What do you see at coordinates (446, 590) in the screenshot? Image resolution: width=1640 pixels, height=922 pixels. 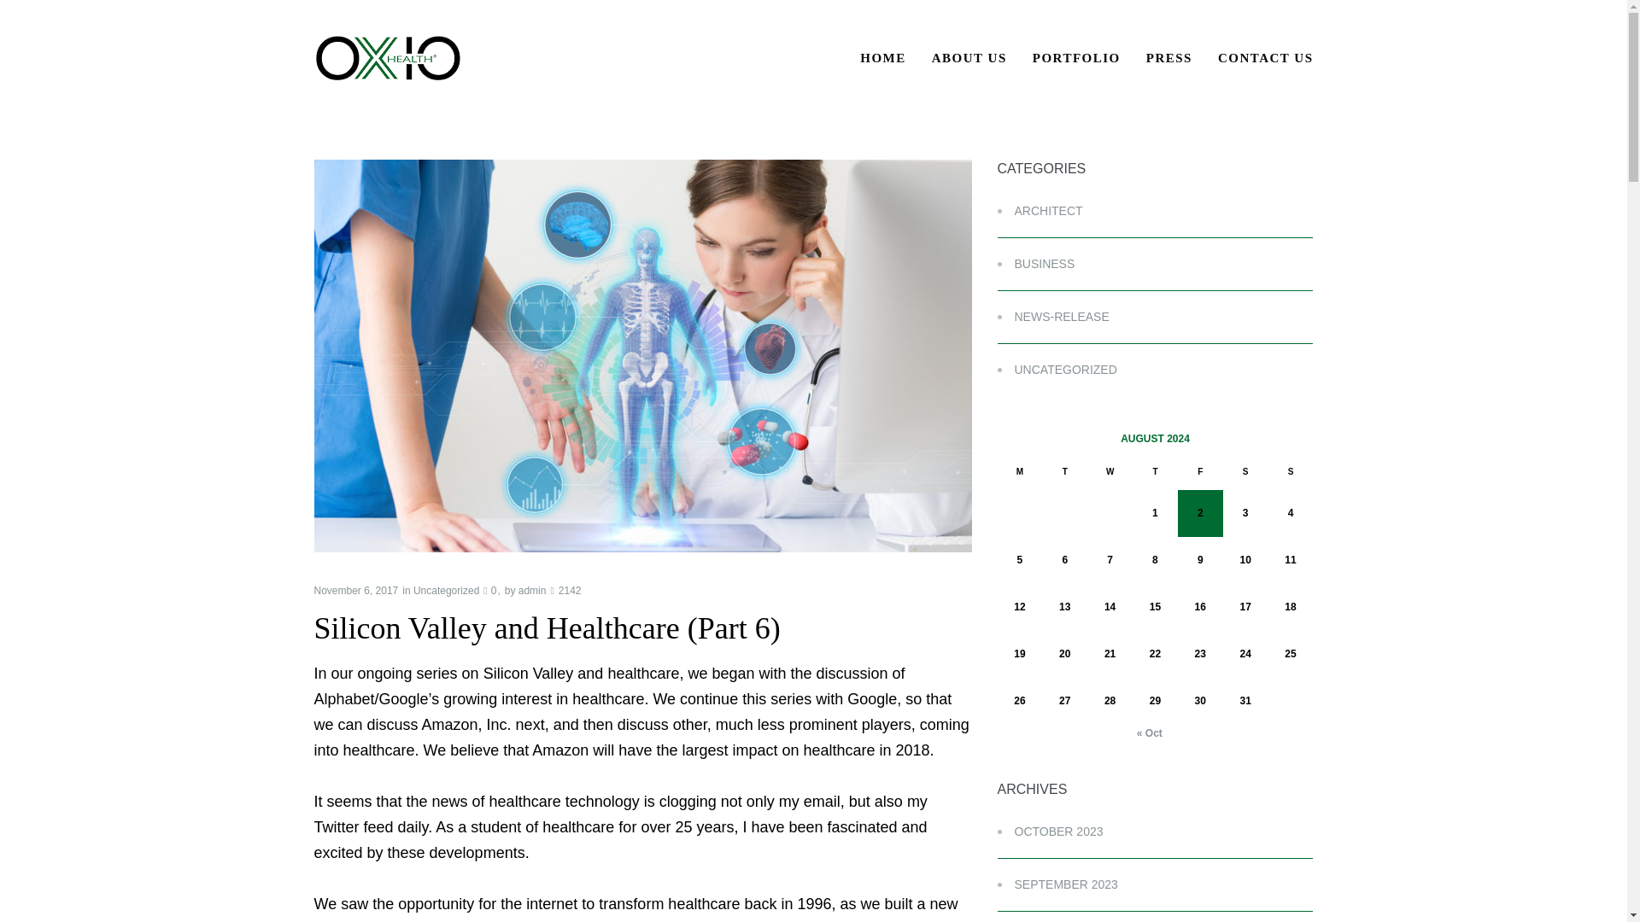 I see `Uncategorized` at bounding box center [446, 590].